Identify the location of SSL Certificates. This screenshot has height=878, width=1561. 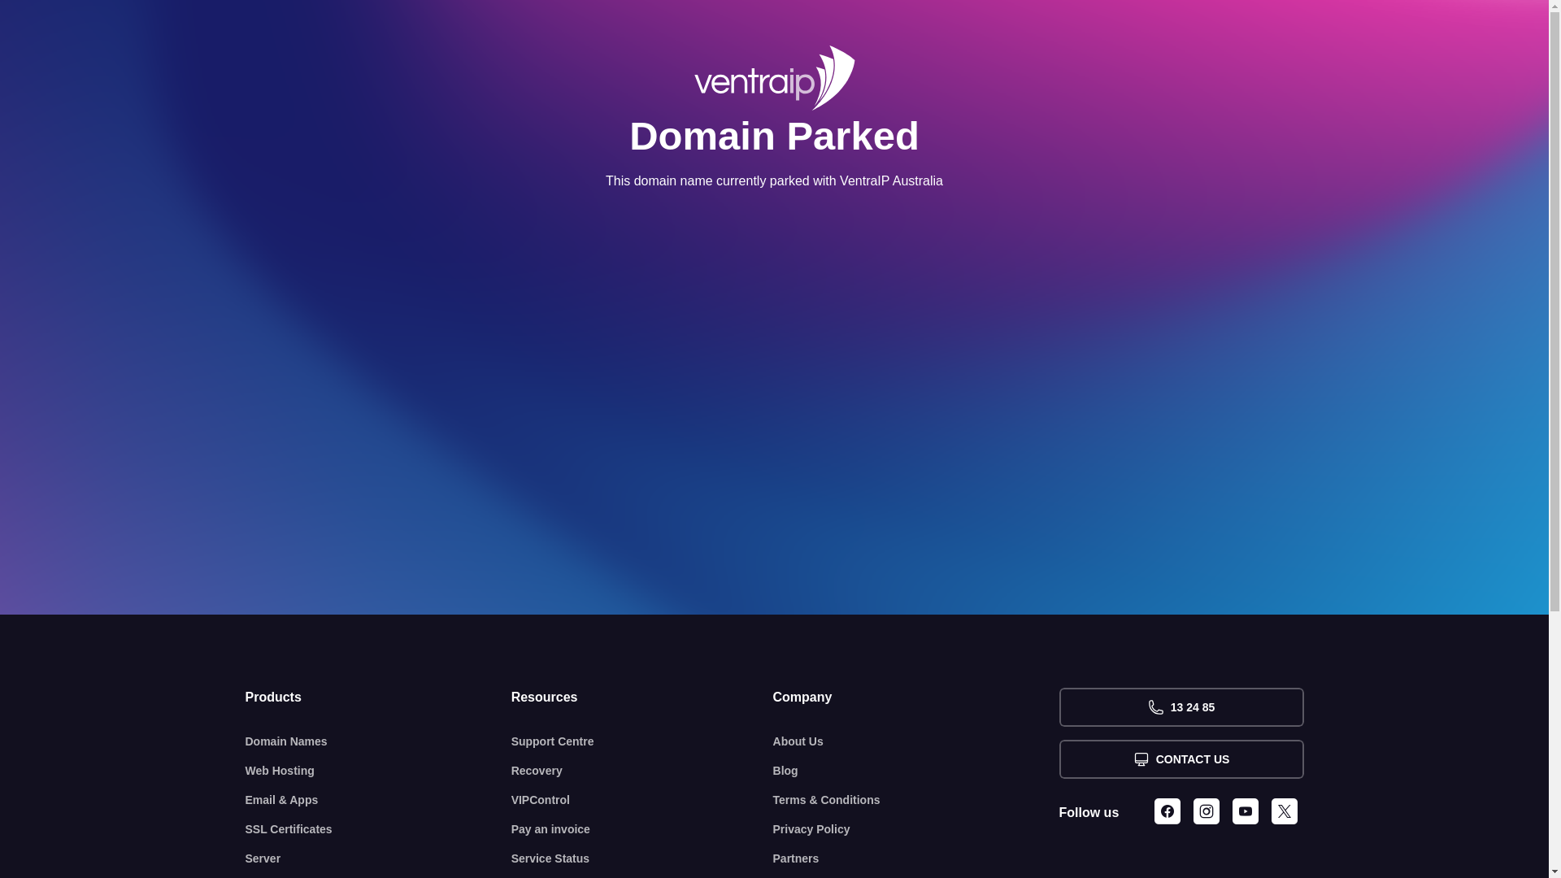
(379, 829).